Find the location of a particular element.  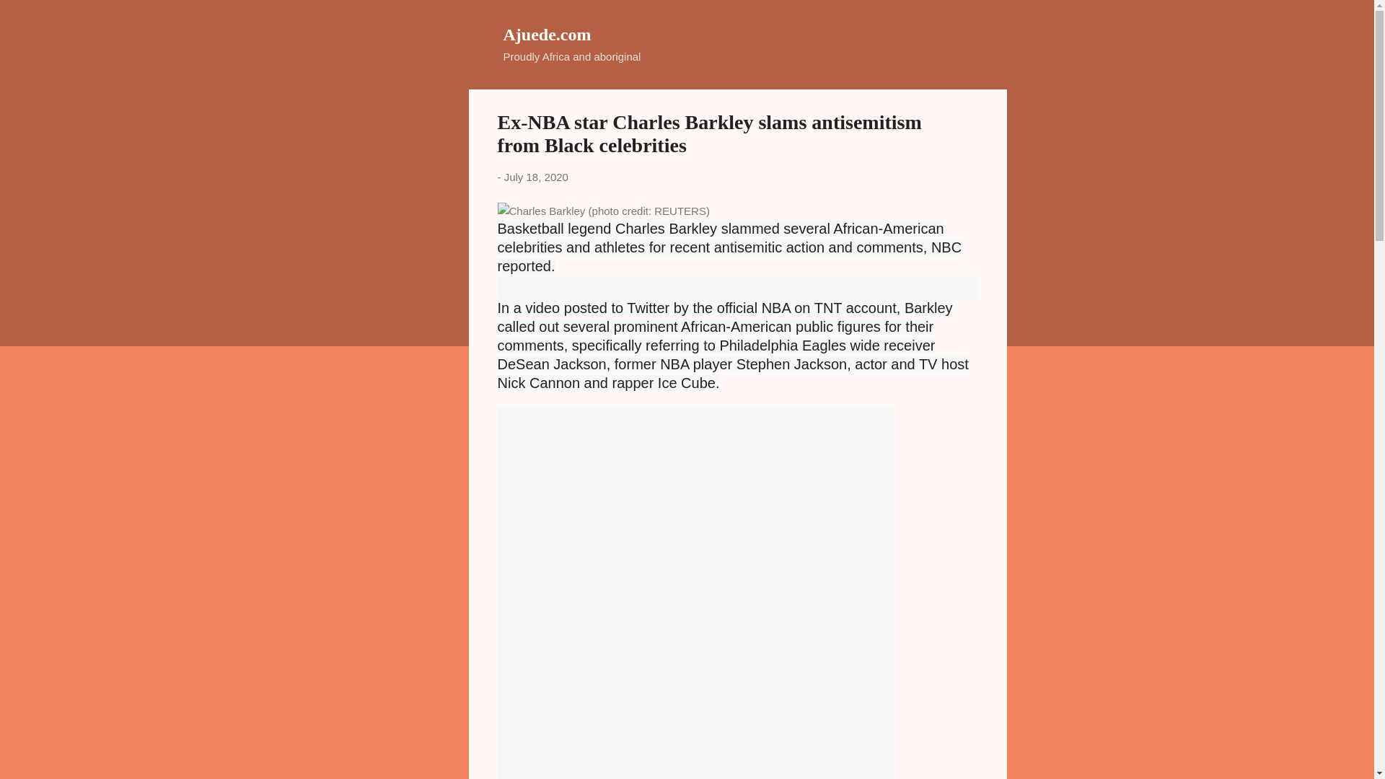

July 18, 2020 is located at coordinates (535, 176).